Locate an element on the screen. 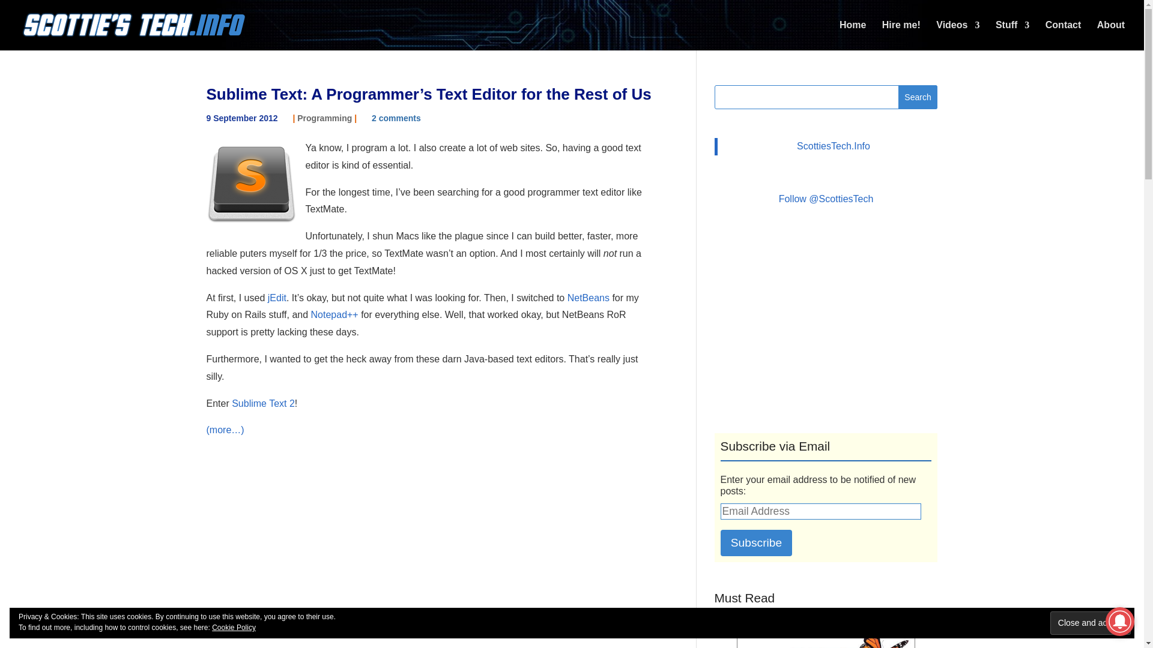 This screenshot has height=648, width=1153. Contact is located at coordinates (1063, 35).